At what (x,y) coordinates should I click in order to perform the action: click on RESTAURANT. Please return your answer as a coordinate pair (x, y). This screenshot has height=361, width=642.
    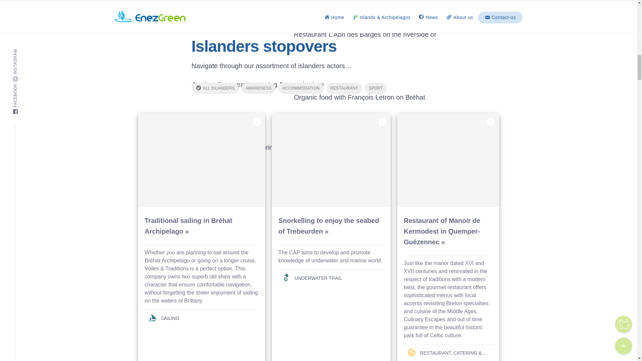
    Looking at the image, I should click on (344, 88).